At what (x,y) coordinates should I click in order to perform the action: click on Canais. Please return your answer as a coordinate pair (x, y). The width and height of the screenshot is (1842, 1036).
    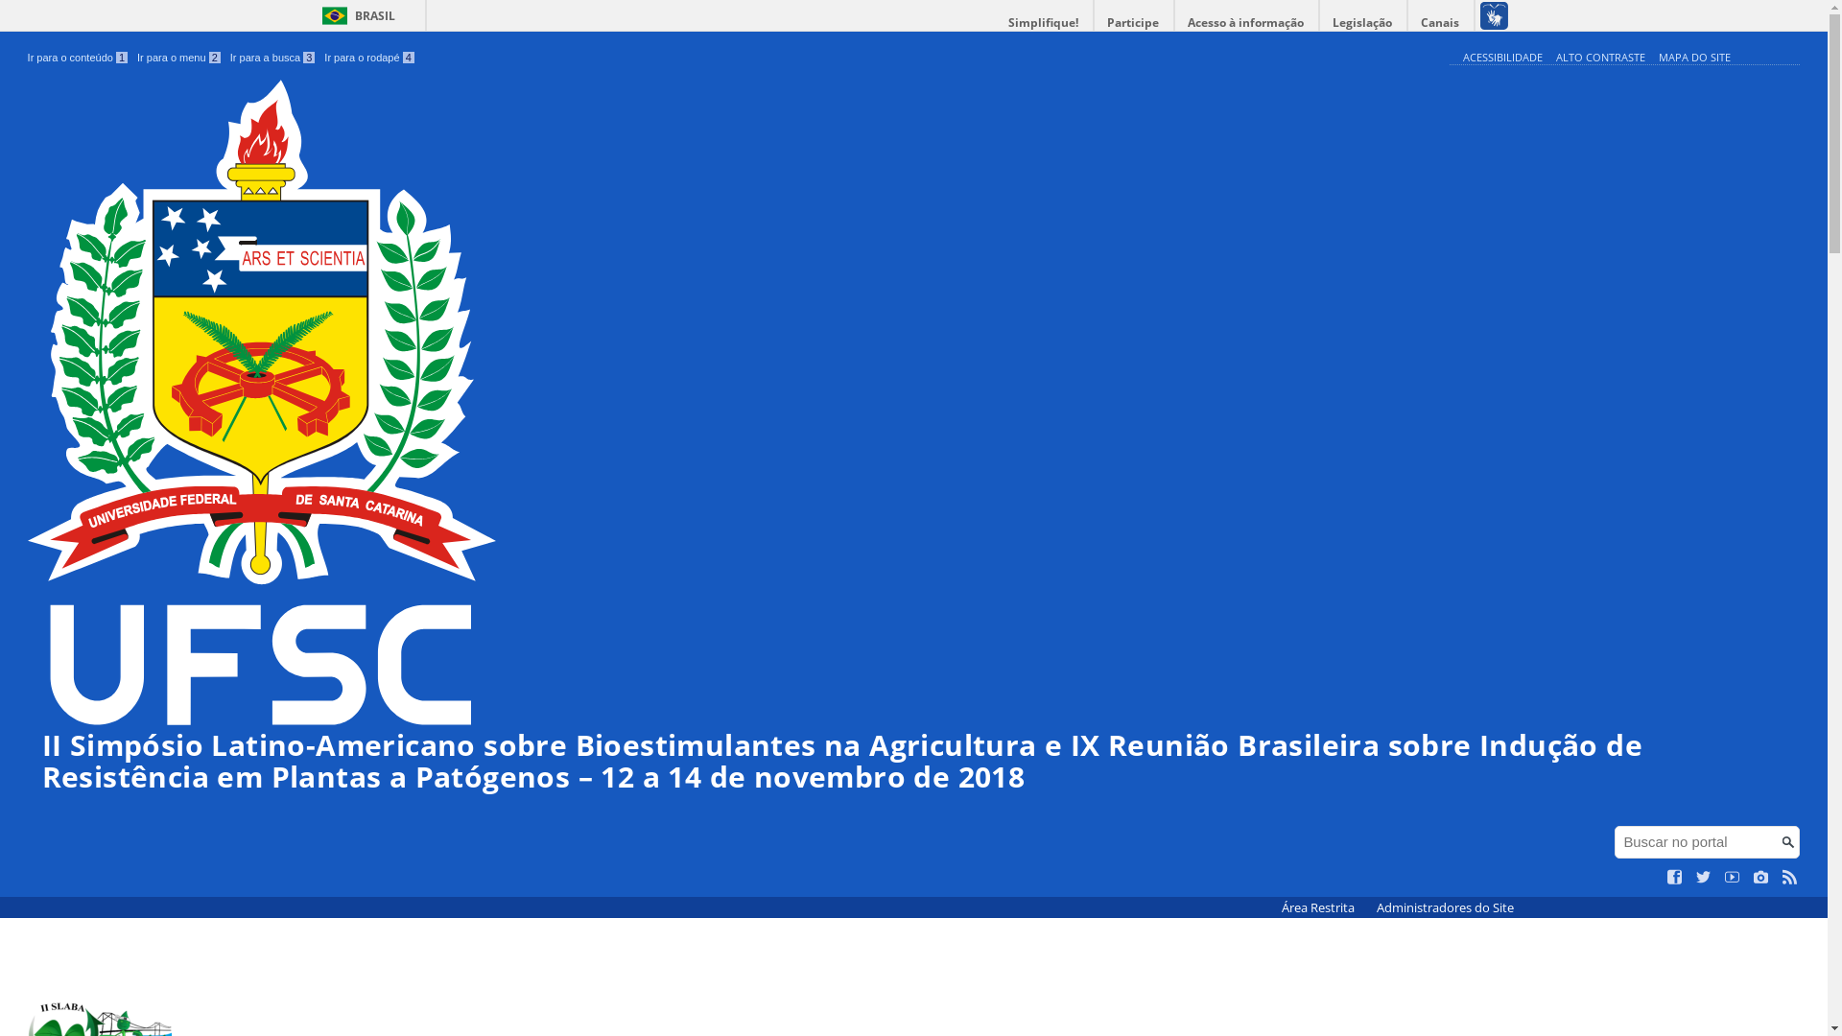
    Looking at the image, I should click on (1441, 23).